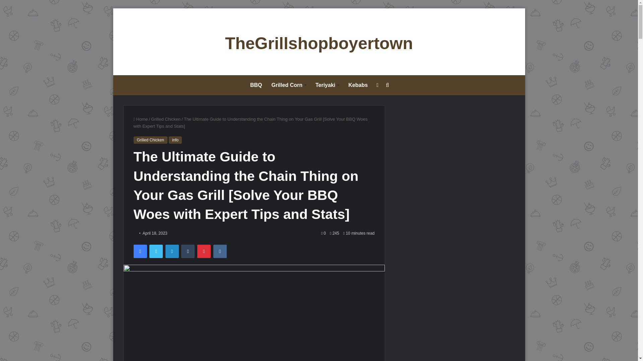 Image resolution: width=643 pixels, height=361 pixels. I want to click on LinkedIn, so click(172, 251).